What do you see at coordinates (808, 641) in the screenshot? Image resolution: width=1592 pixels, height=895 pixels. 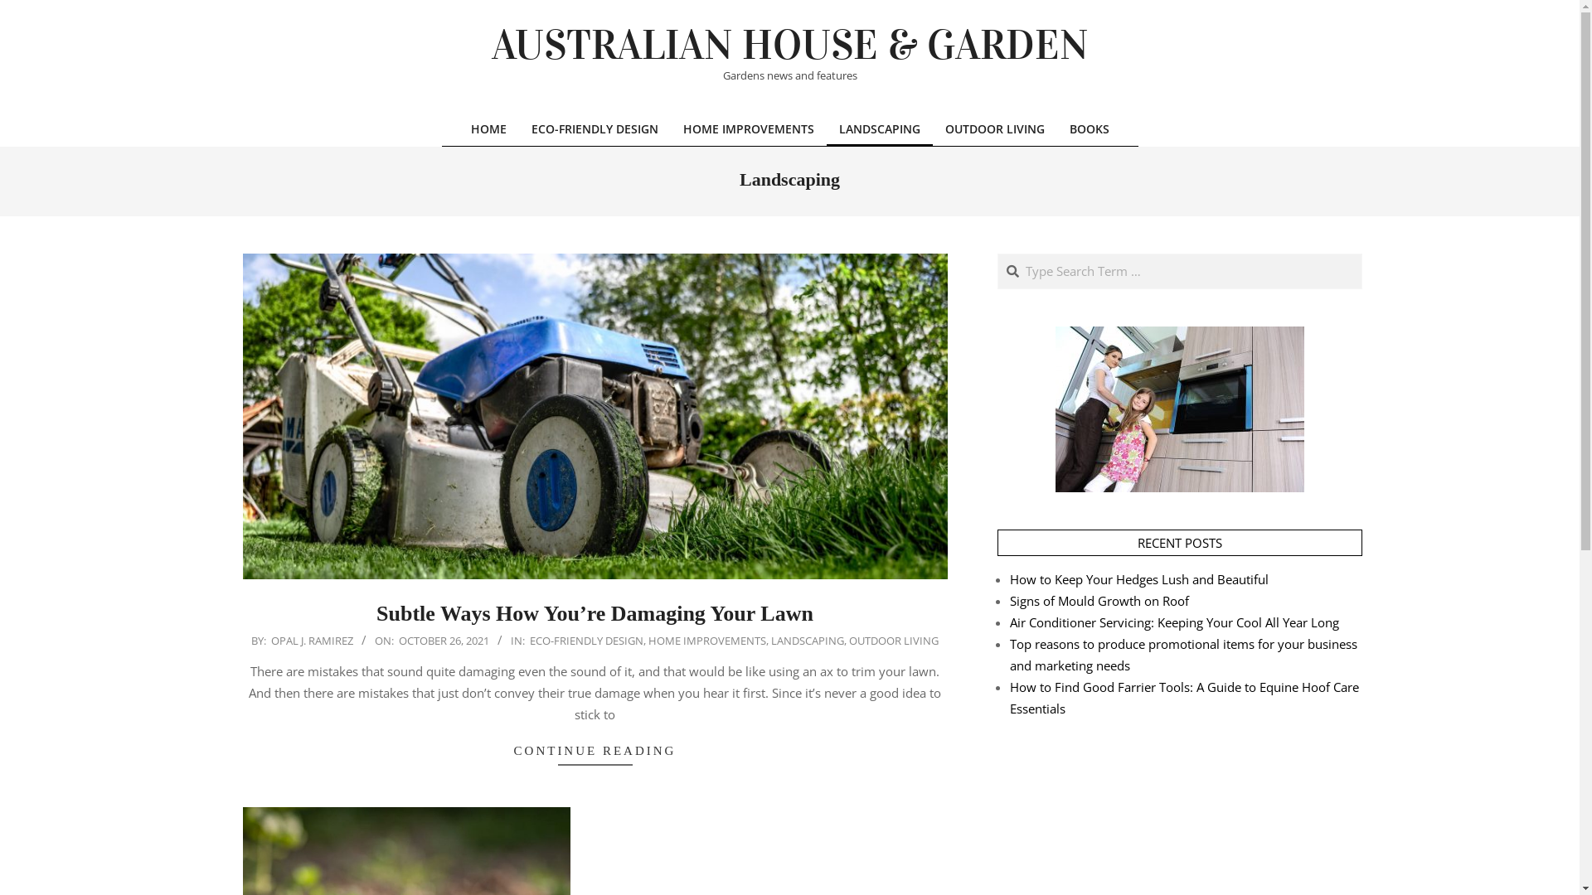 I see `LANDSCAPING` at bounding box center [808, 641].